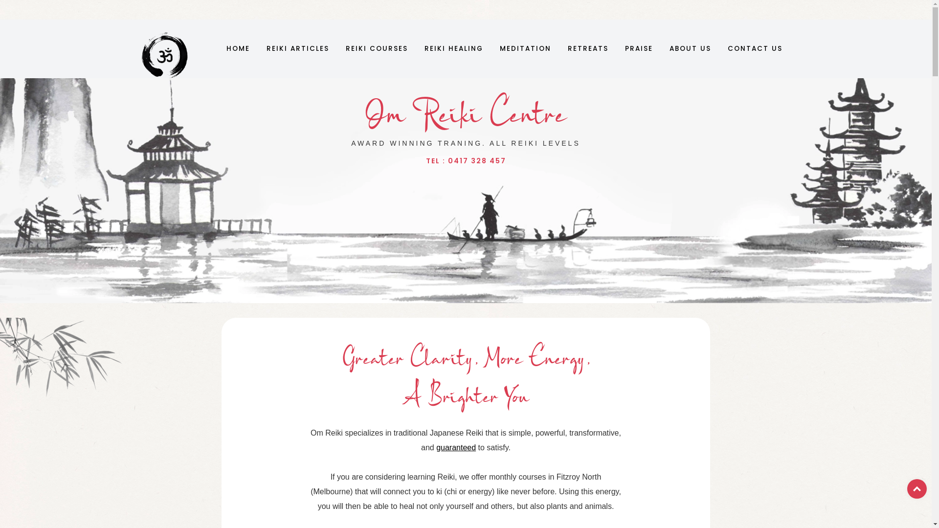 The image size is (939, 528). Describe the element at coordinates (525, 49) in the screenshot. I see `MEDITATION` at that location.